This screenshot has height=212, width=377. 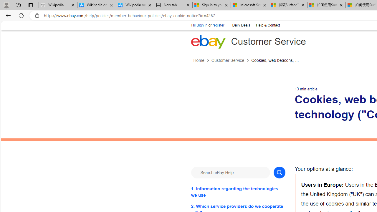 I want to click on Search eBay Help..., so click(x=230, y=173).